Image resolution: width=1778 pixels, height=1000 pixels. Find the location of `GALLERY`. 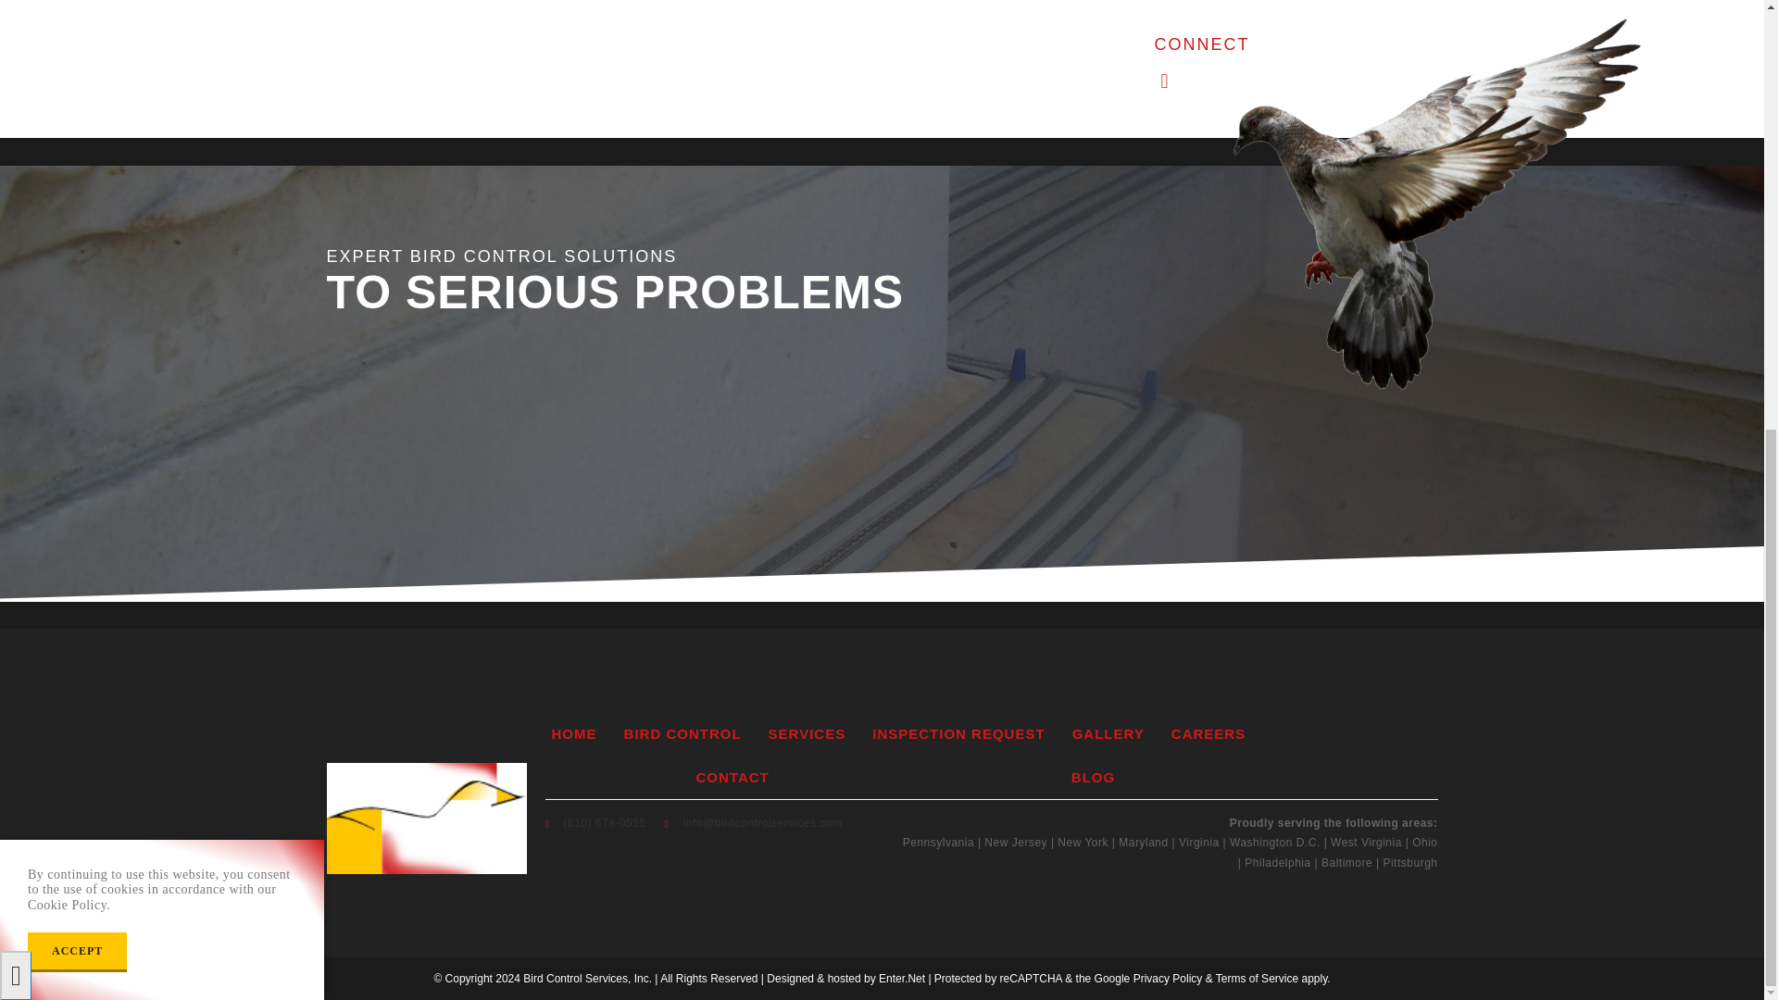

GALLERY is located at coordinates (1108, 733).